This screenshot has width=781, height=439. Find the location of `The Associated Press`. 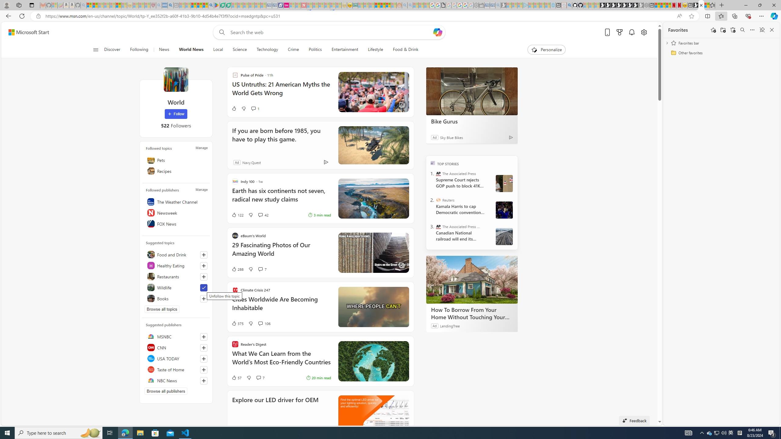

The Associated Press is located at coordinates (438, 173).